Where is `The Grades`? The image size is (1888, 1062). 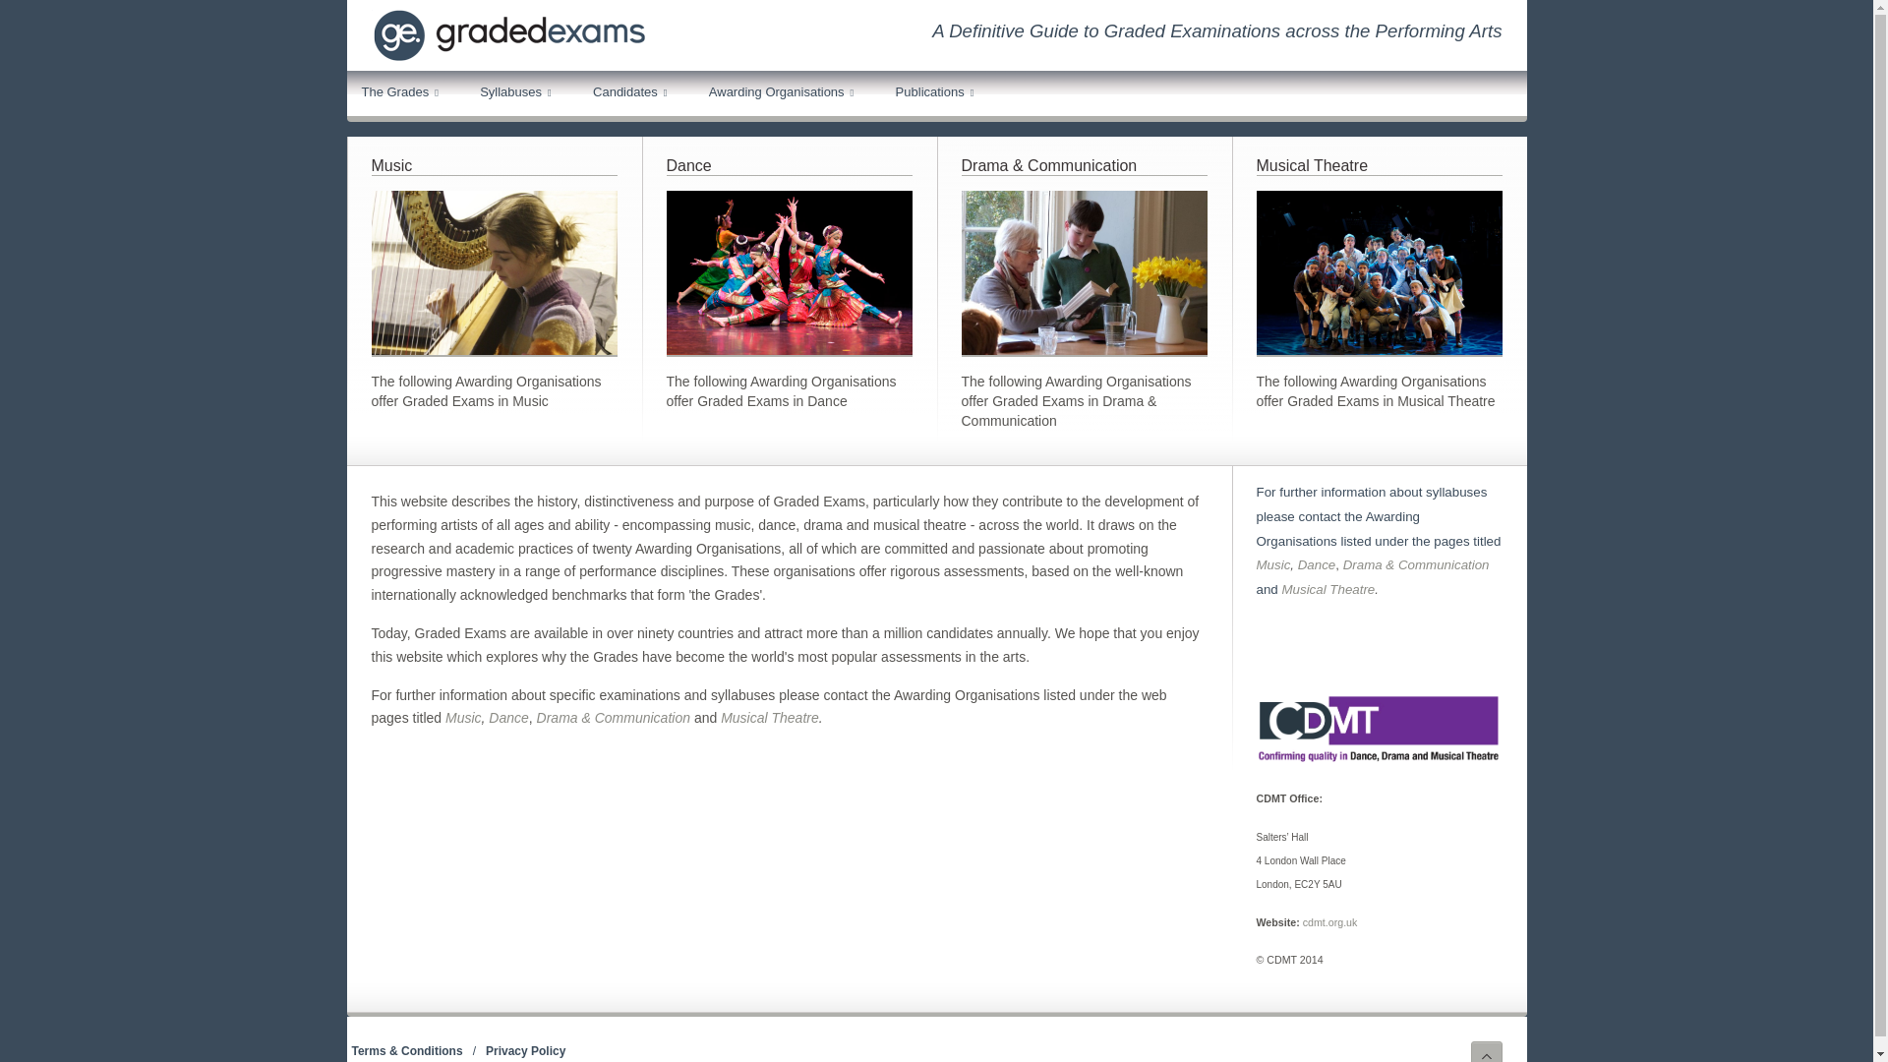
The Grades is located at coordinates (403, 92).